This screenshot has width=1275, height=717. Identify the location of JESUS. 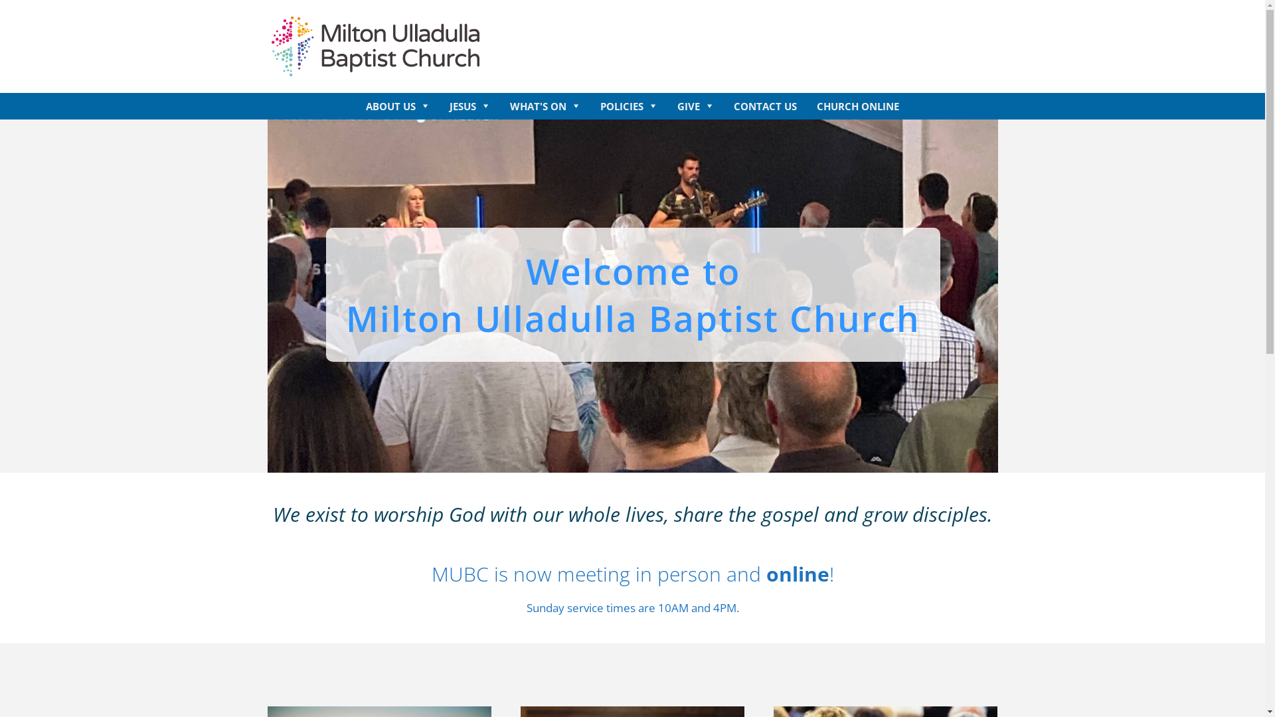
(470, 106).